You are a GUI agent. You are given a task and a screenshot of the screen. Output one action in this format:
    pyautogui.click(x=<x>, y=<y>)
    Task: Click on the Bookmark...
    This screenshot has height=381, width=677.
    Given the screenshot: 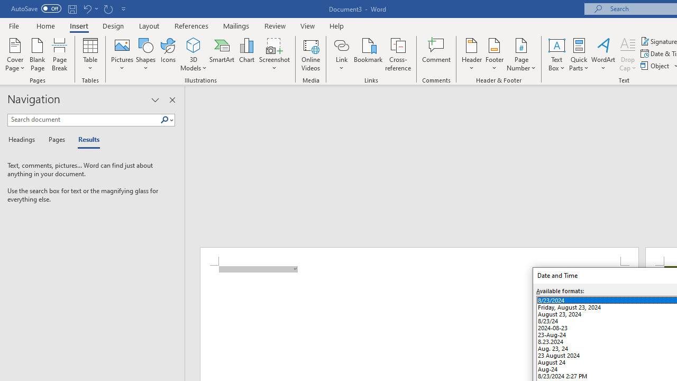 What is the action you would take?
    pyautogui.click(x=368, y=54)
    